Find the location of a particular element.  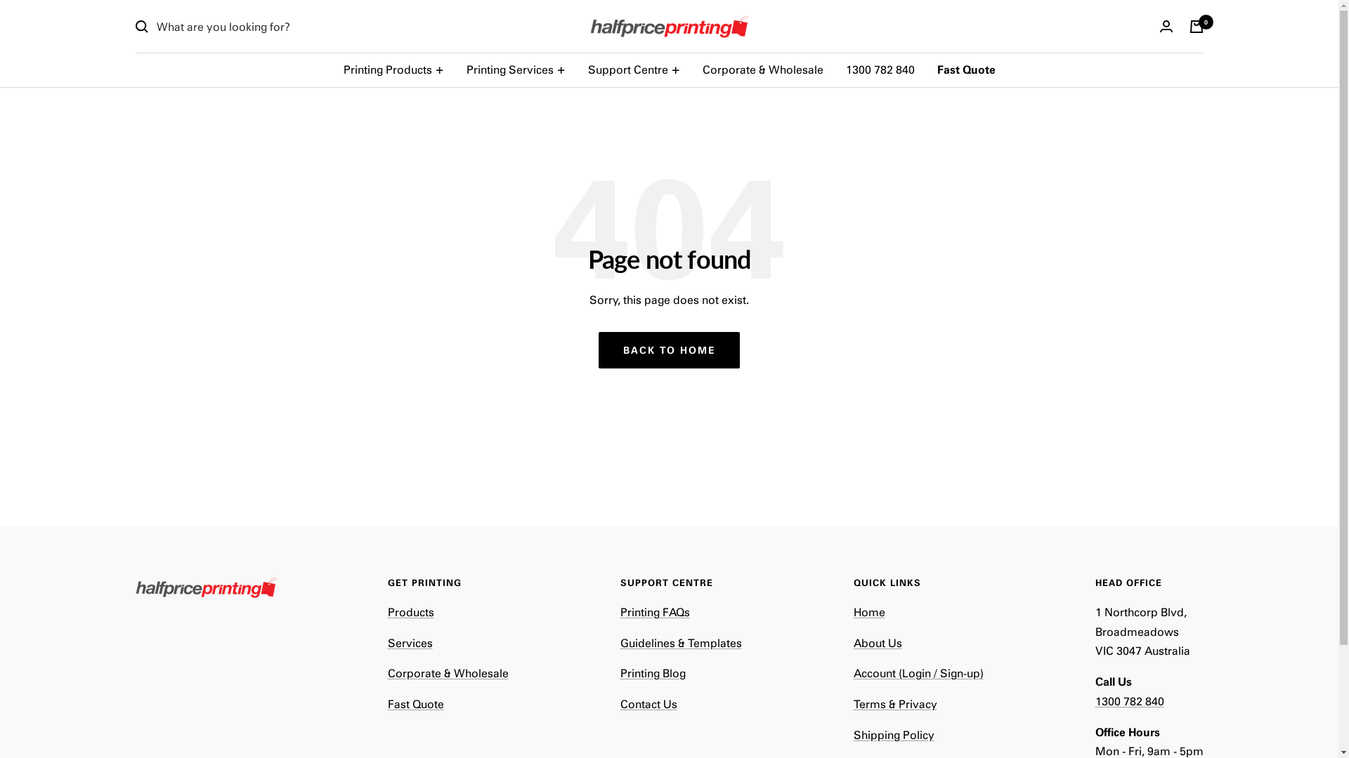

0 is located at coordinates (1196, 27).